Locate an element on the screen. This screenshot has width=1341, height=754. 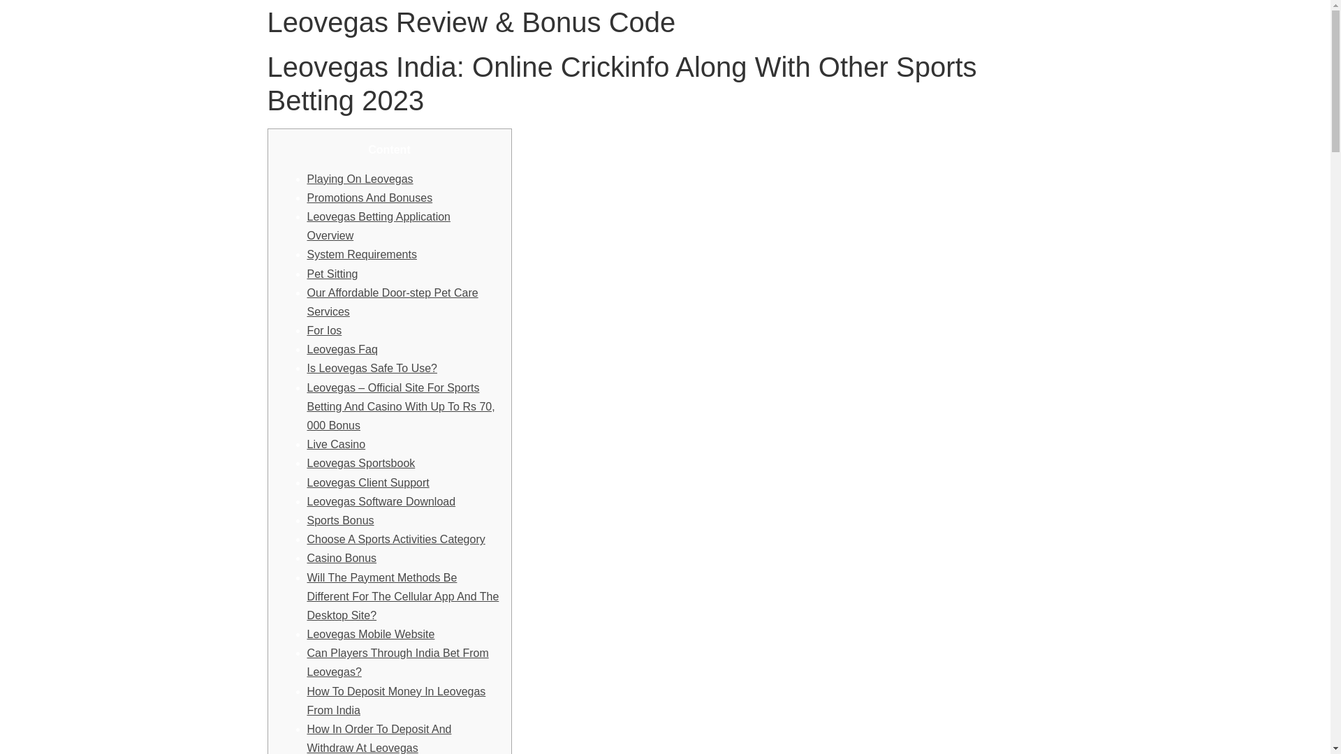
Leovegas Sportsbook is located at coordinates (361, 462).